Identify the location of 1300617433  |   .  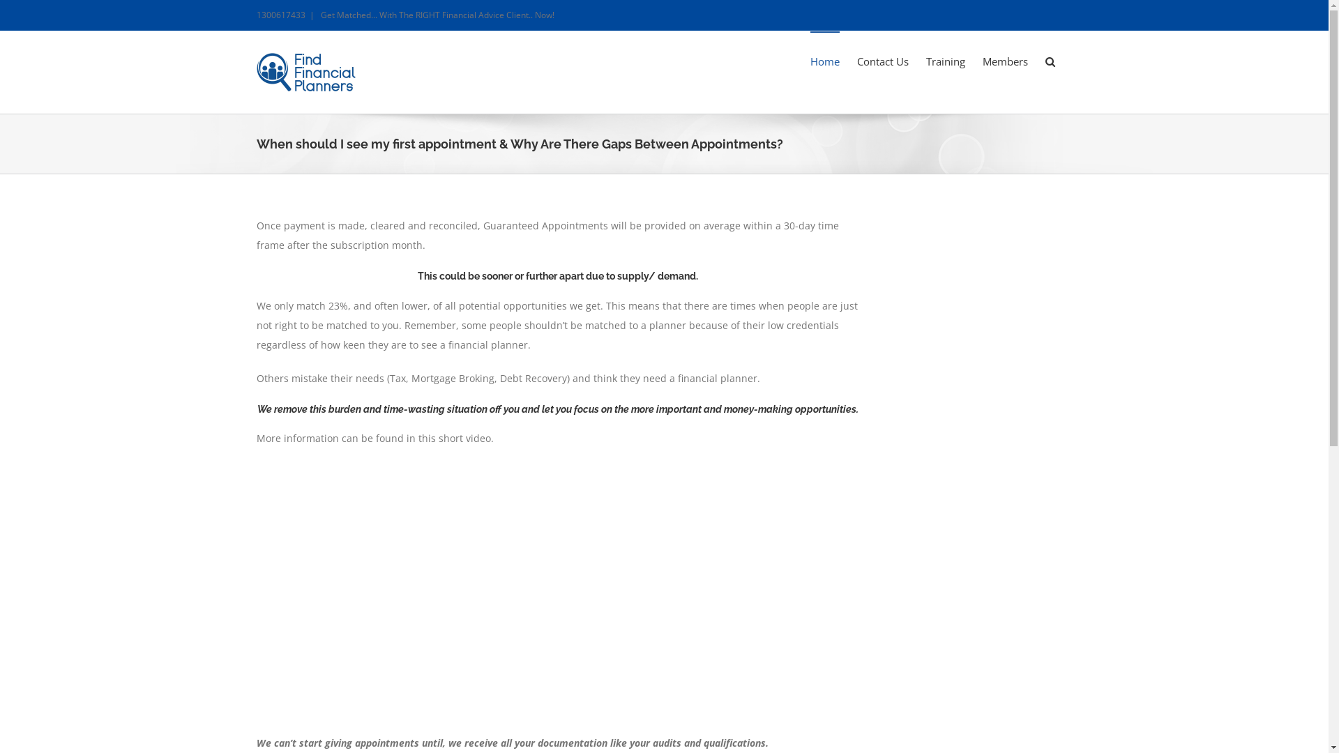
(289, 15).